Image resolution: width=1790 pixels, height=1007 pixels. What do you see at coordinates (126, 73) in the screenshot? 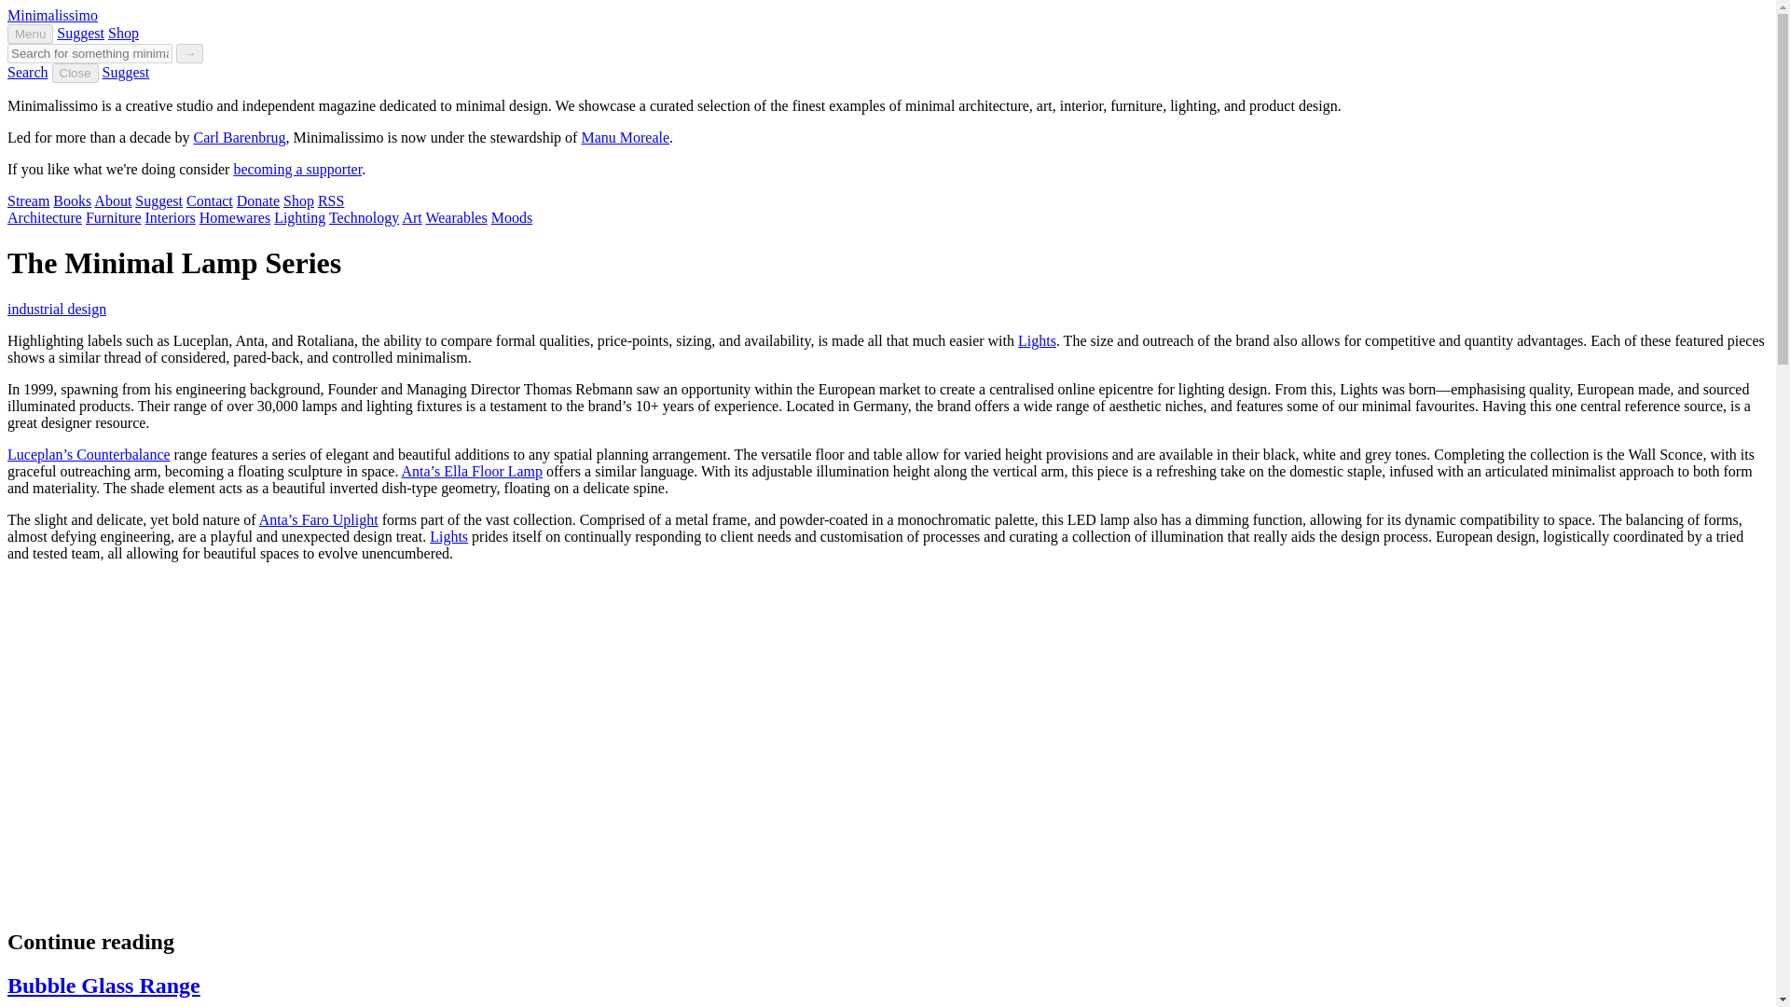
I see `Suggest` at bounding box center [126, 73].